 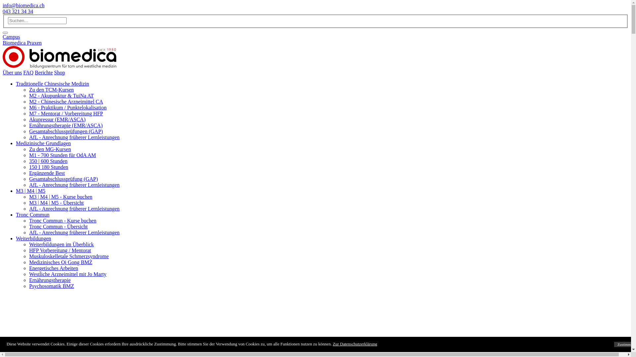 What do you see at coordinates (49, 167) in the screenshot?
I see `150 I 180 Stunden` at bounding box center [49, 167].